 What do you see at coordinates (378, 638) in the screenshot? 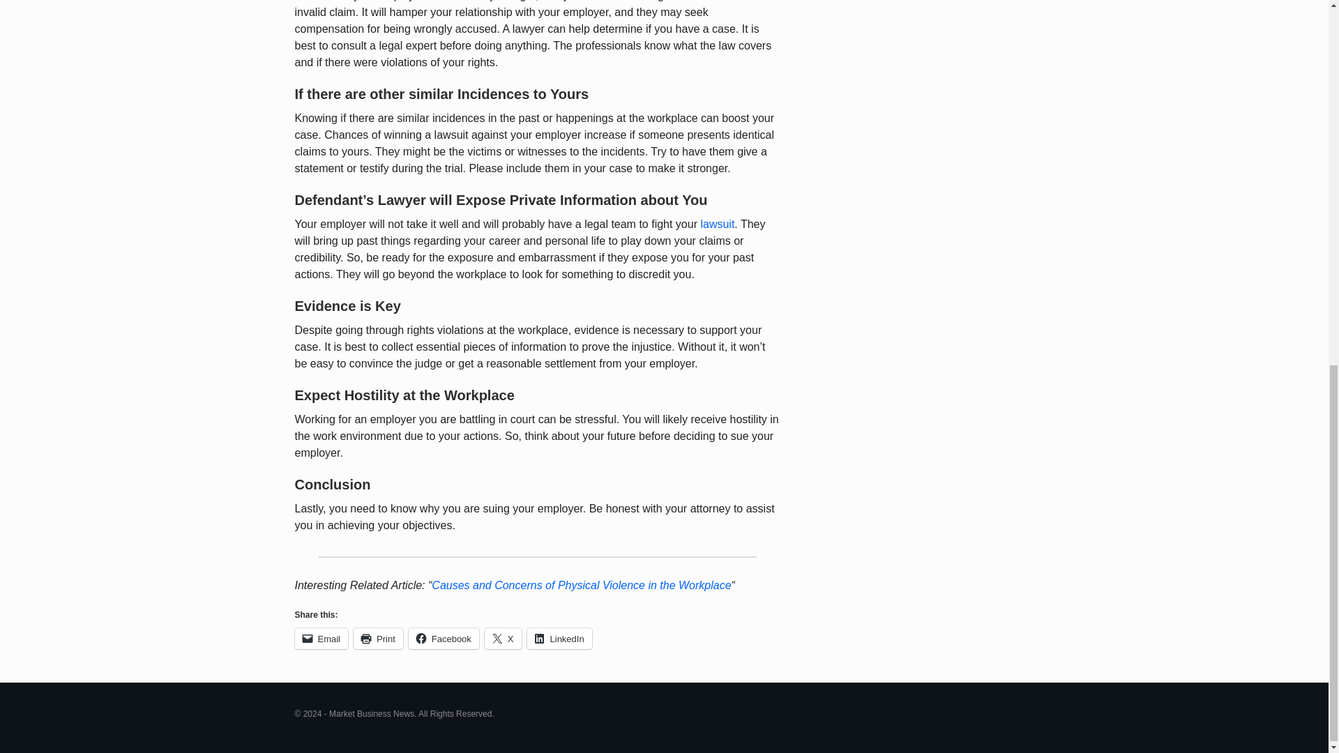
I see `Print` at bounding box center [378, 638].